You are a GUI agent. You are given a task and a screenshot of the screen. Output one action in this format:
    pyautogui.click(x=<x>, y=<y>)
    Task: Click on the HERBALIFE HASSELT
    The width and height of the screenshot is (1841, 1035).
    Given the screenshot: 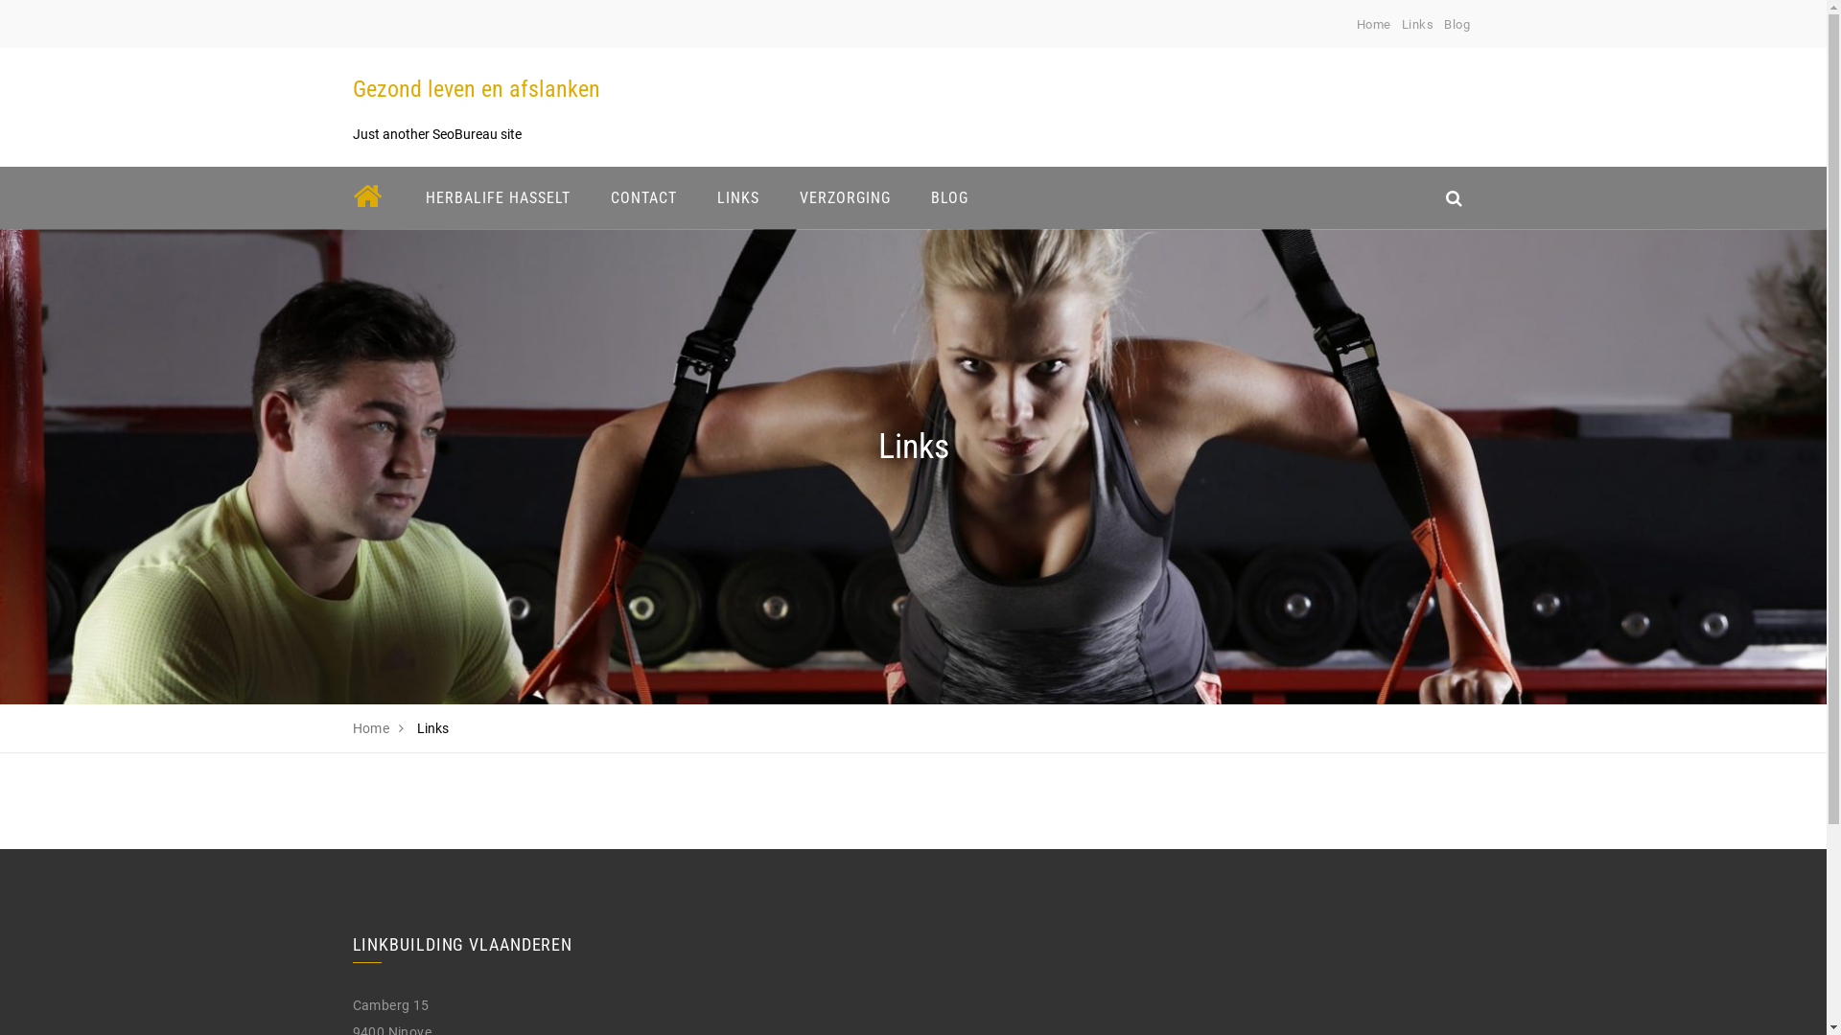 What is the action you would take?
    pyautogui.click(x=497, y=197)
    